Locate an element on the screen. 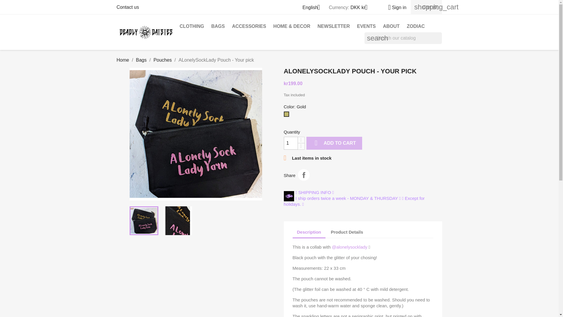  ZODIAC is located at coordinates (415, 26).